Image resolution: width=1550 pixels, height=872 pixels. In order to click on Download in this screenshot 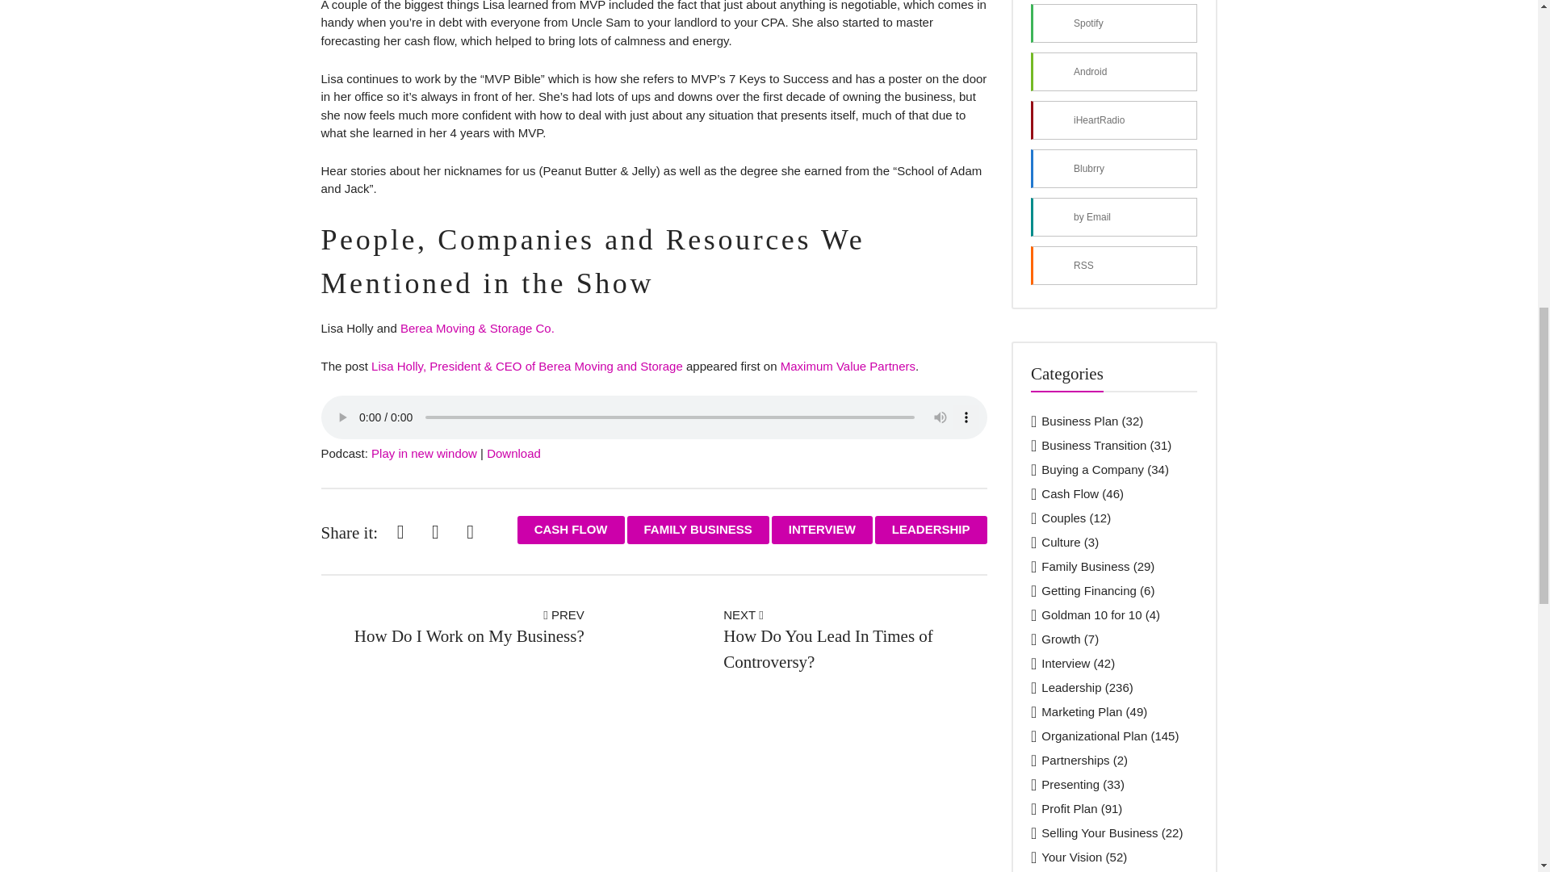, I will do `click(513, 452)`.